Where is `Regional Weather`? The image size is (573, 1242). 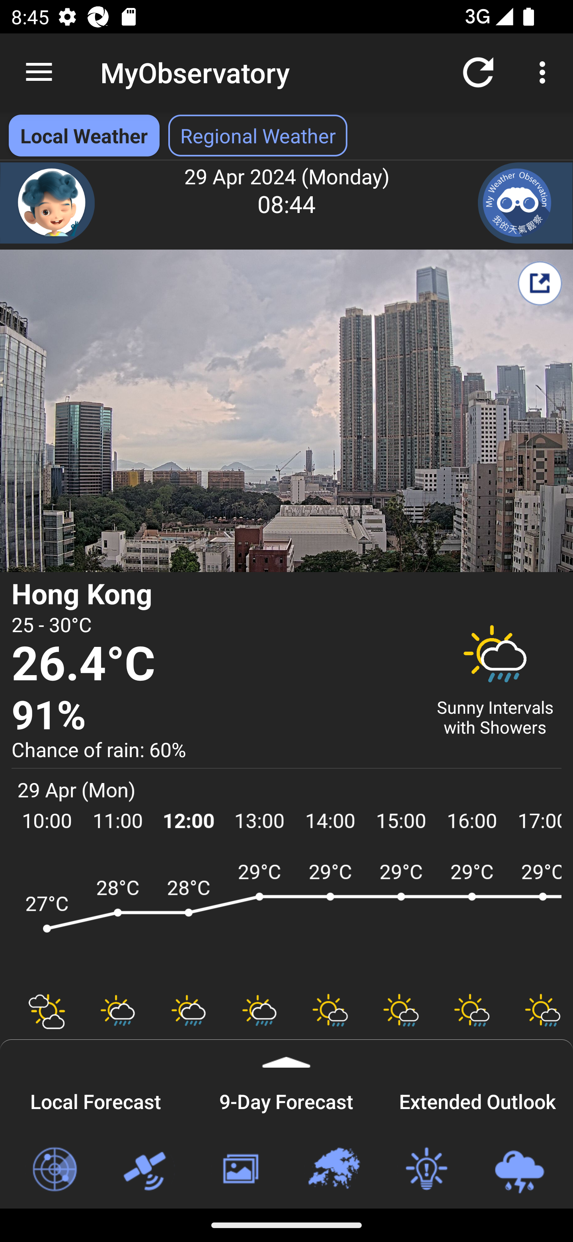
Regional Weather is located at coordinates (333, 1170).